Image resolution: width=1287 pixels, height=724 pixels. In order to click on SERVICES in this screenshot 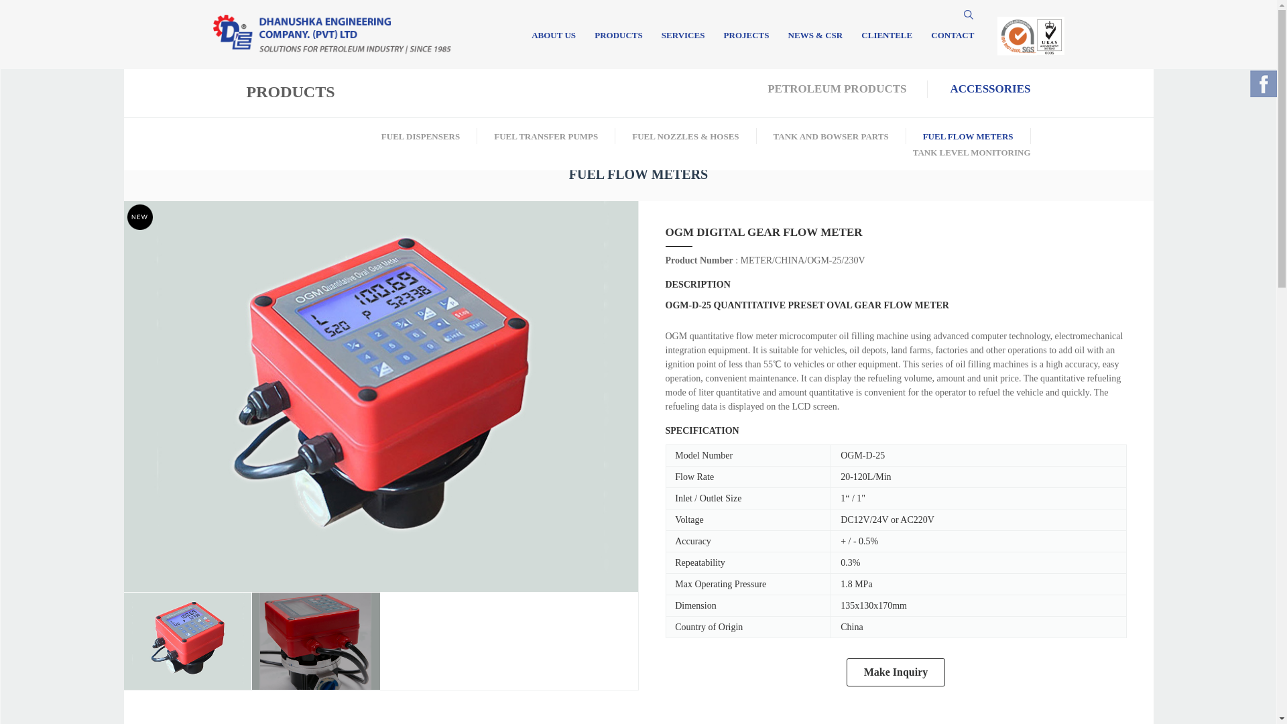, I will do `click(683, 39)`.